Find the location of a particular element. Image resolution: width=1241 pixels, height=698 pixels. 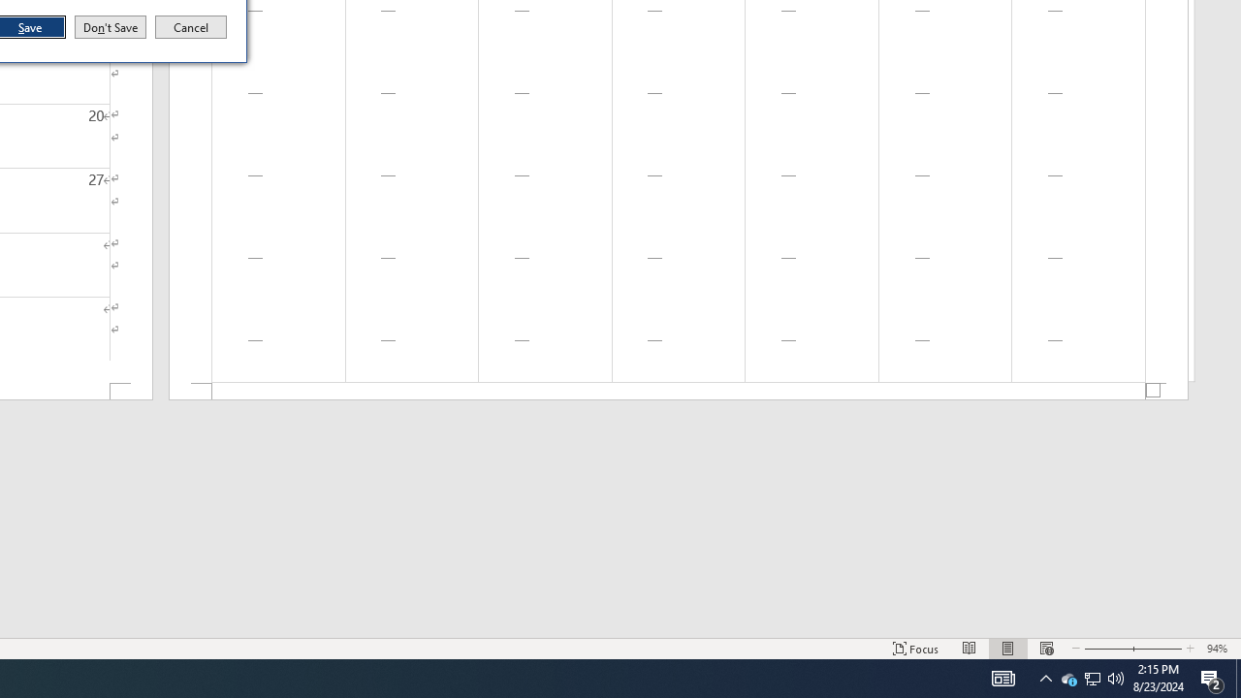

Show desktop is located at coordinates (1002, 679).